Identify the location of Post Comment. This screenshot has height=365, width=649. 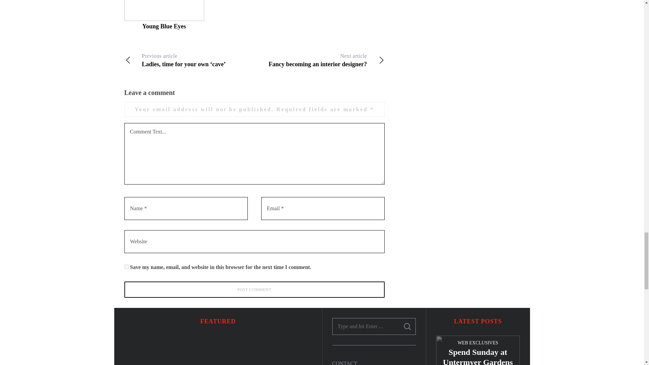
(255, 289).